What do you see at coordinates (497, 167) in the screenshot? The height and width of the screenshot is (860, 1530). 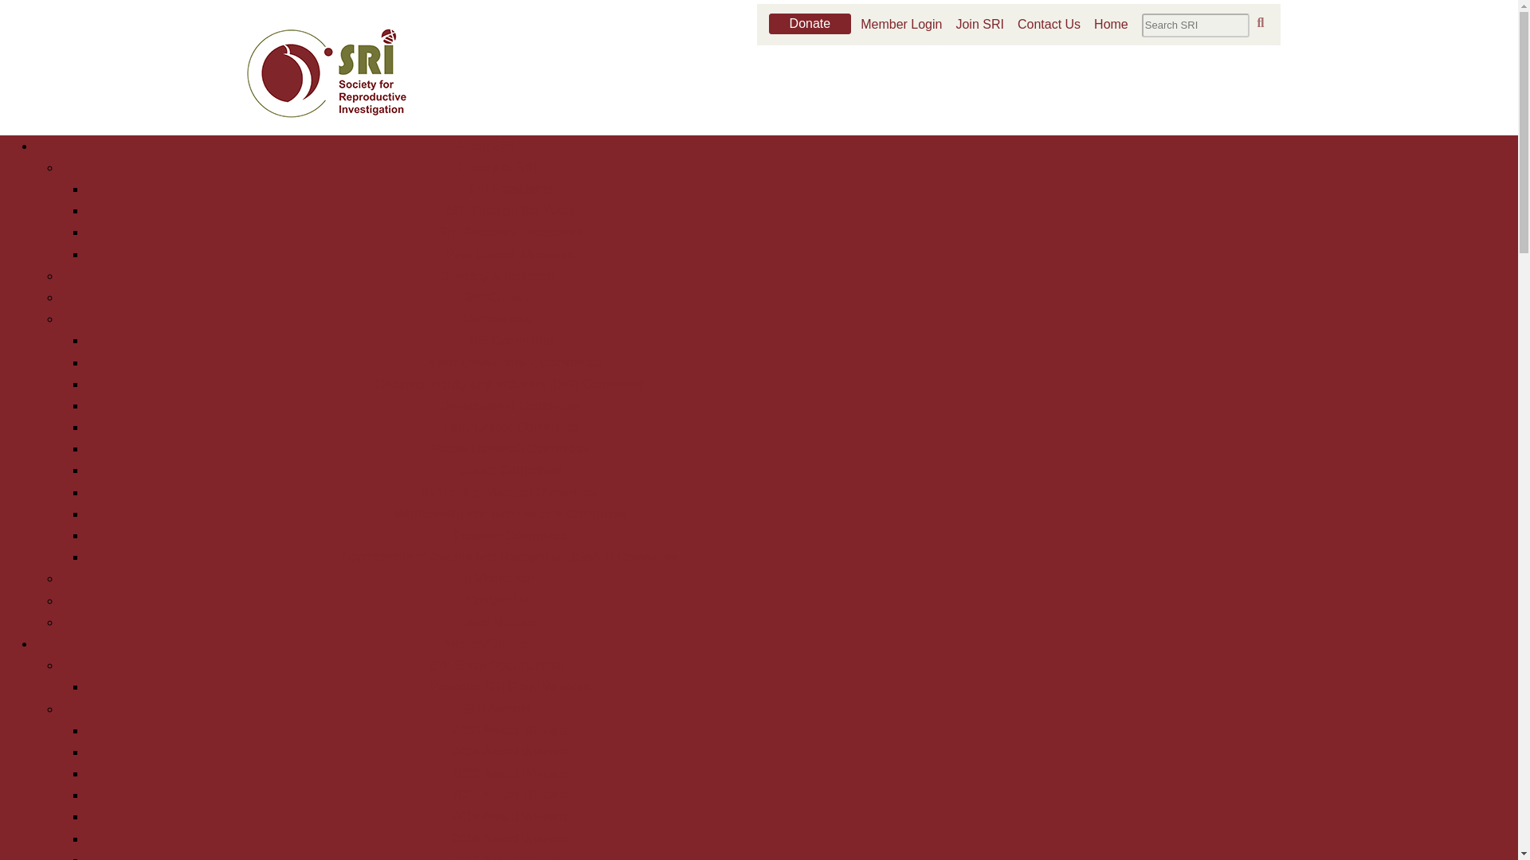 I see `History of SRI` at bounding box center [497, 167].